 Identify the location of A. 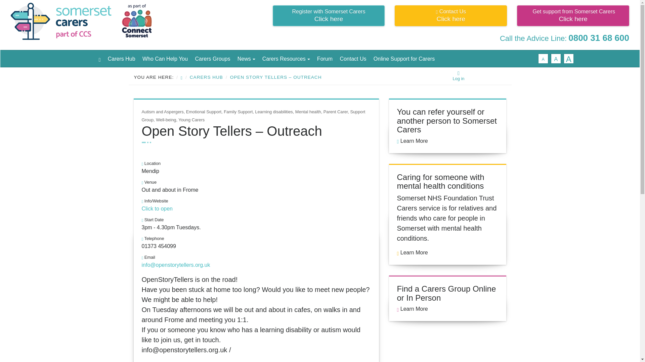
(157, 208).